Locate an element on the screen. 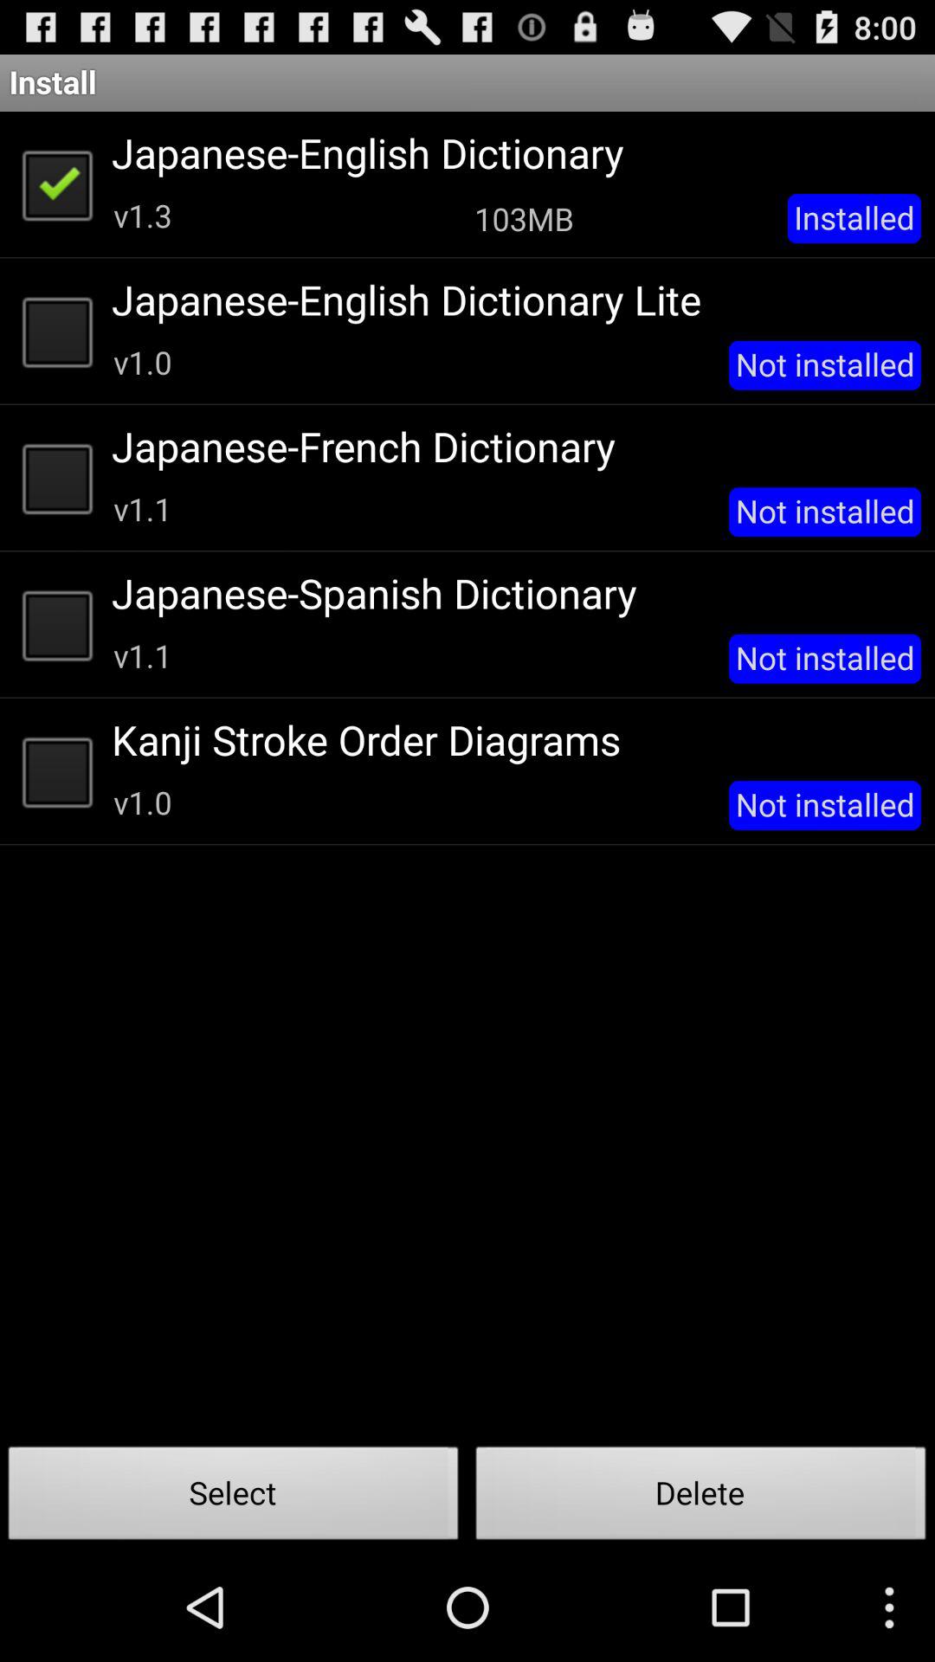 The height and width of the screenshot is (1662, 935). scroll until kanji stroke order icon is located at coordinates (511, 739).